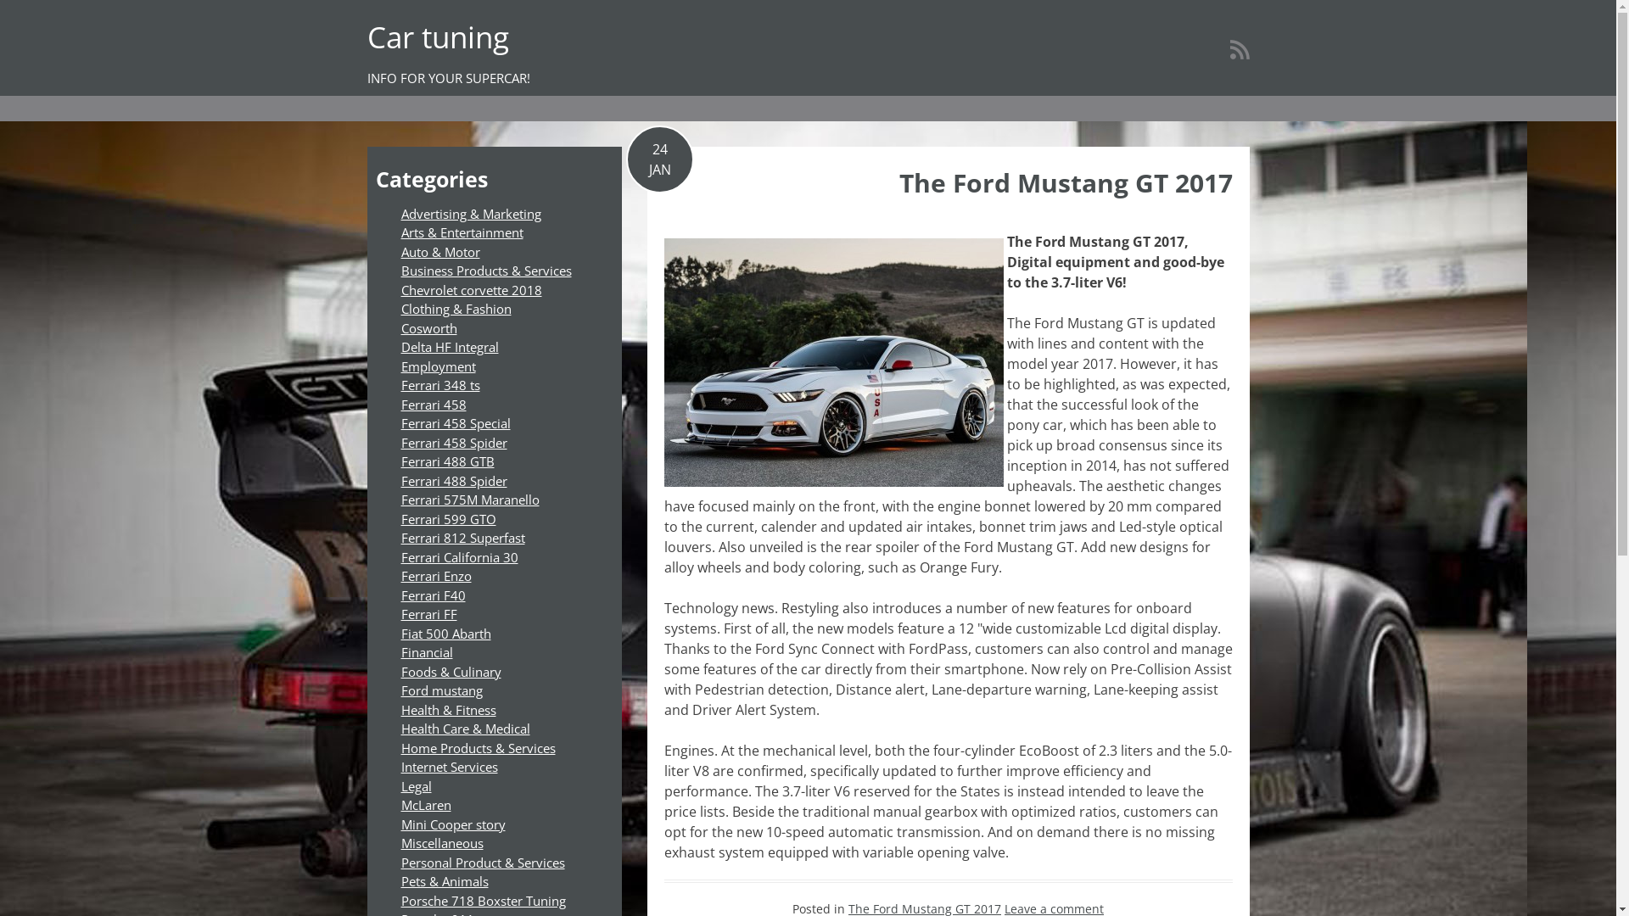 The width and height of the screenshot is (1629, 916). Describe the element at coordinates (426, 651) in the screenshot. I see `Financial` at that location.